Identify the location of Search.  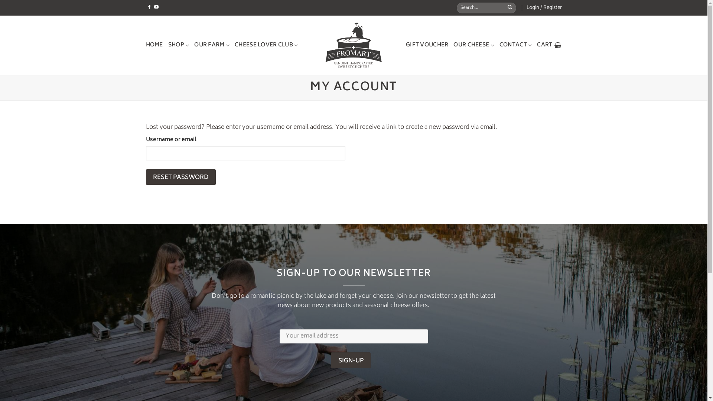
(511, 8).